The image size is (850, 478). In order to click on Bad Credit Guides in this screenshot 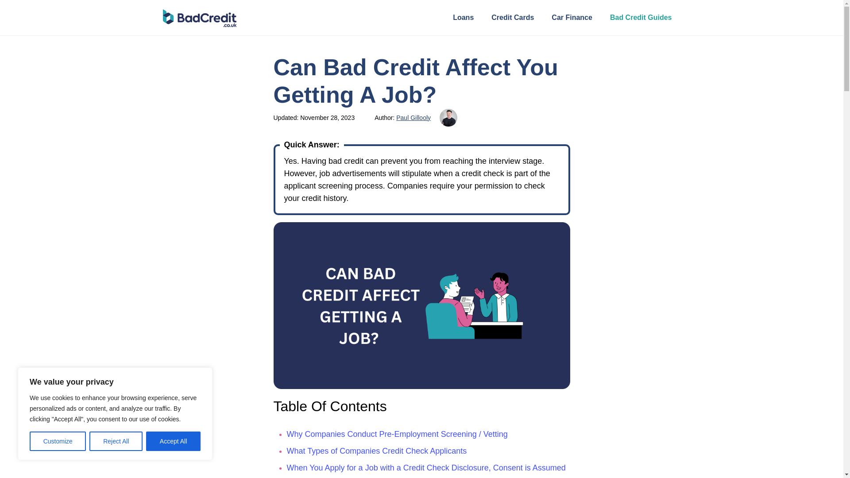, I will do `click(641, 17)`.